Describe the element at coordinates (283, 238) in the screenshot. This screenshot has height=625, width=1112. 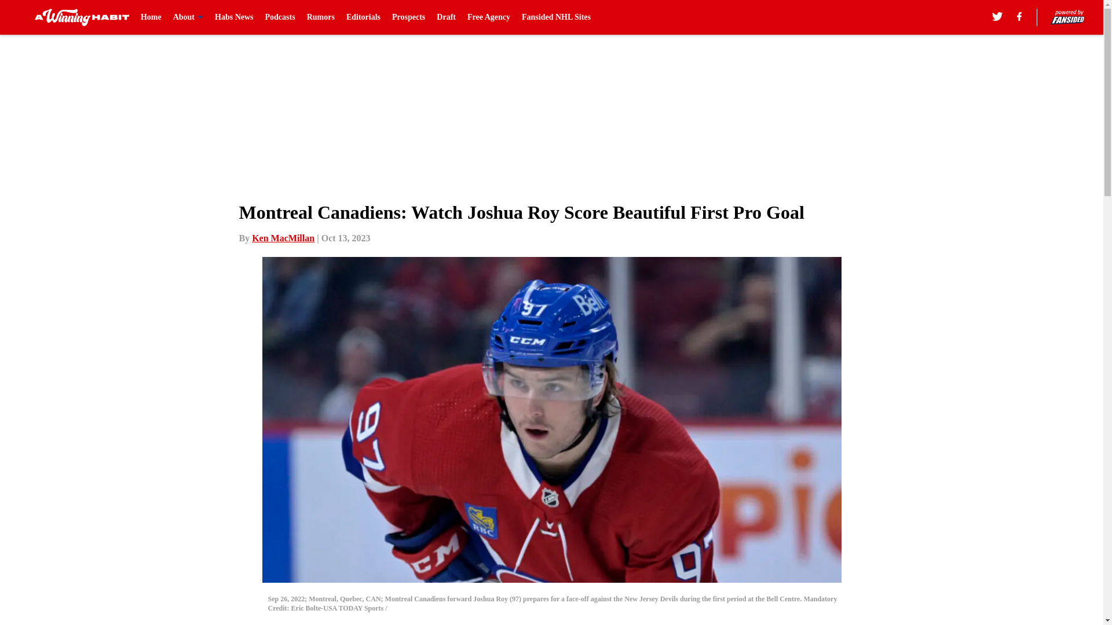
I see `Ken MacMillan` at that location.